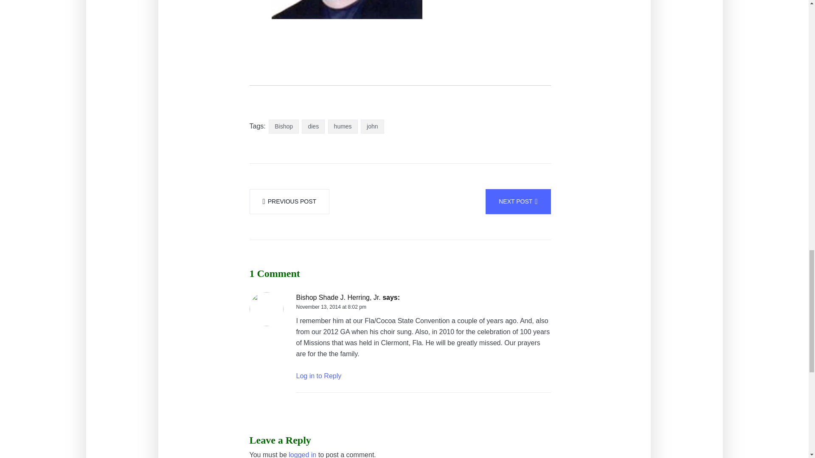 The height and width of the screenshot is (458, 815). I want to click on Bishop, so click(284, 126).